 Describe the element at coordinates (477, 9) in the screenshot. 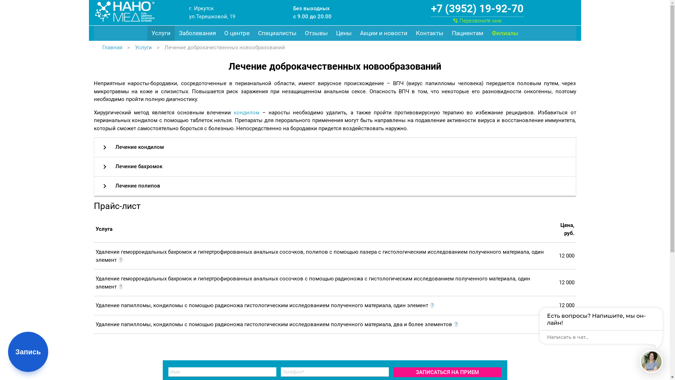

I see `+7 (3952) 19-92-70` at that location.